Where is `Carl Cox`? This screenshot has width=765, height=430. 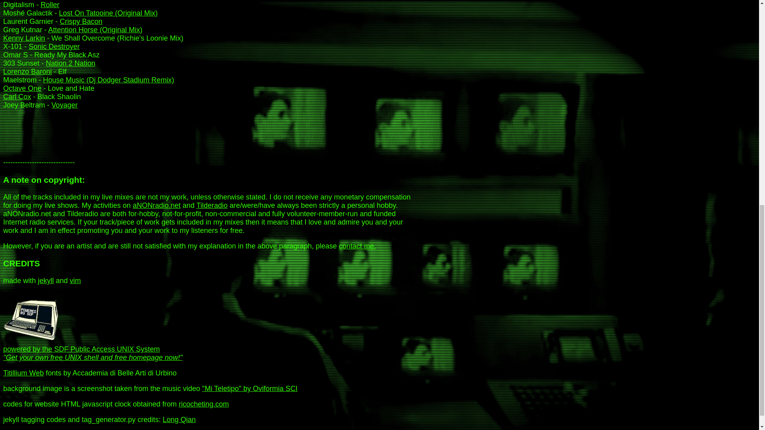 Carl Cox is located at coordinates (17, 96).